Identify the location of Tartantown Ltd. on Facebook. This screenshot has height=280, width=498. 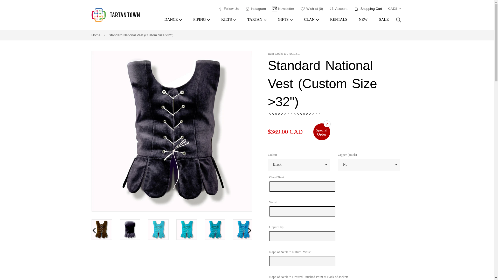
(368, 8).